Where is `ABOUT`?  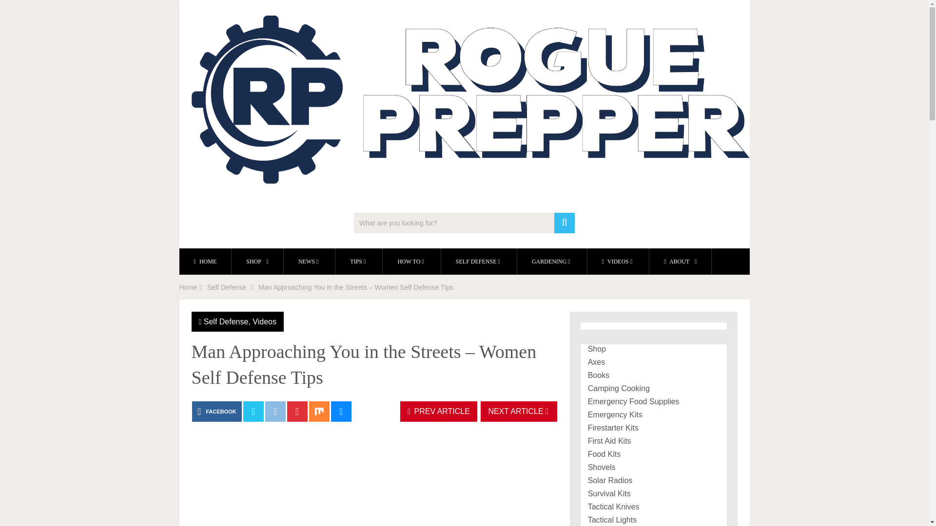
ABOUT is located at coordinates (681, 261).